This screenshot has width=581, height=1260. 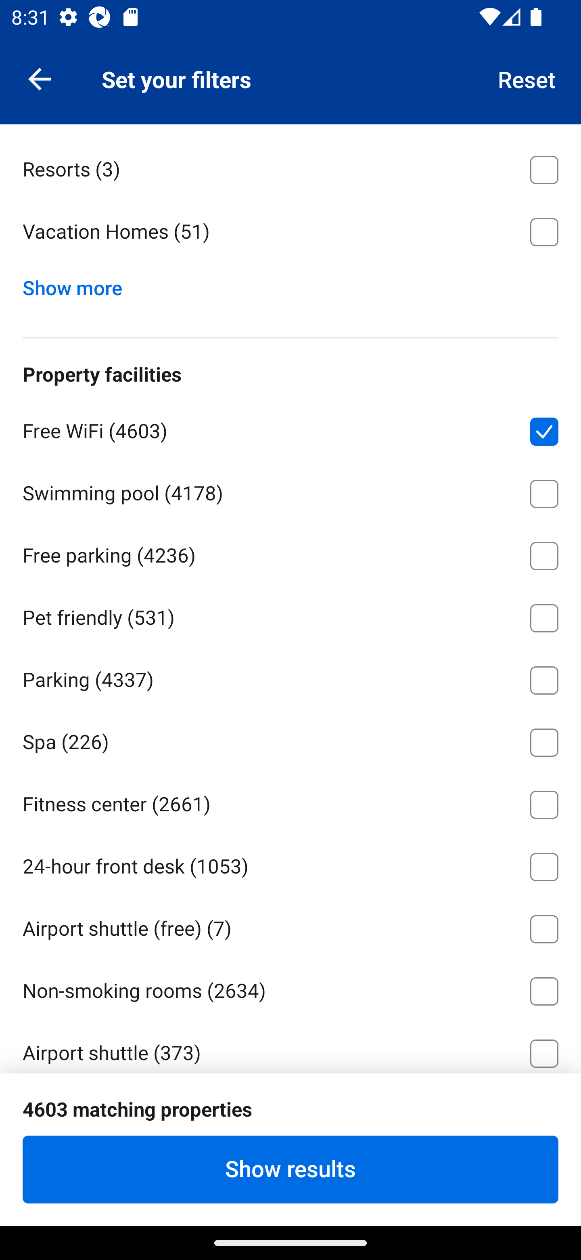 What do you see at coordinates (527, 78) in the screenshot?
I see `Reset` at bounding box center [527, 78].